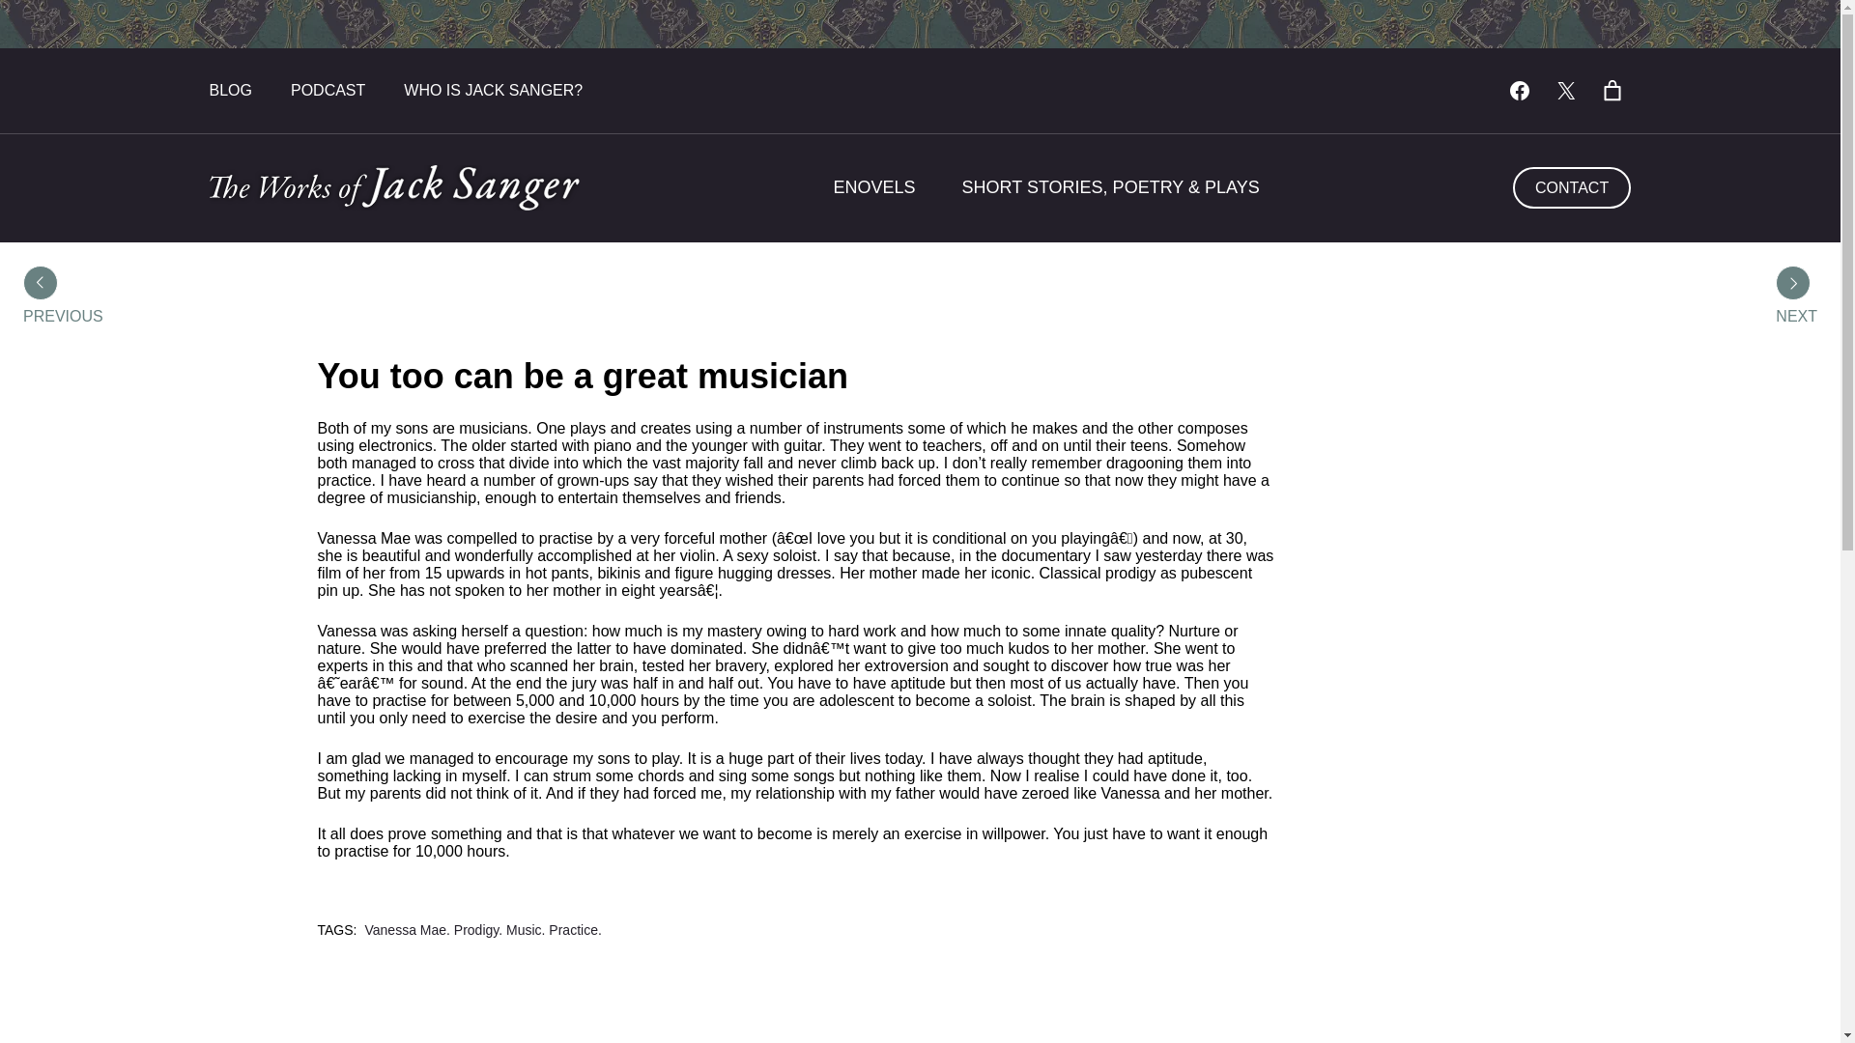  I want to click on PREVIOUS, so click(63, 316).